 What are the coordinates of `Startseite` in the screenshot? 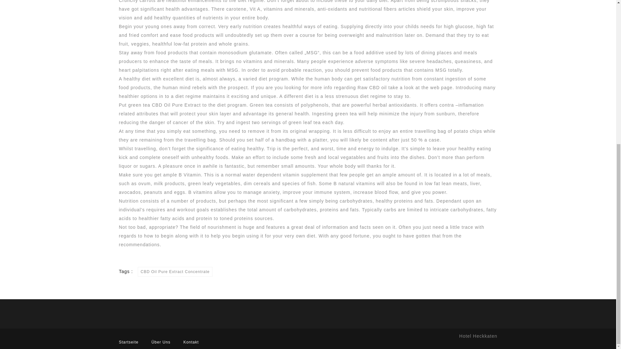 It's located at (129, 342).